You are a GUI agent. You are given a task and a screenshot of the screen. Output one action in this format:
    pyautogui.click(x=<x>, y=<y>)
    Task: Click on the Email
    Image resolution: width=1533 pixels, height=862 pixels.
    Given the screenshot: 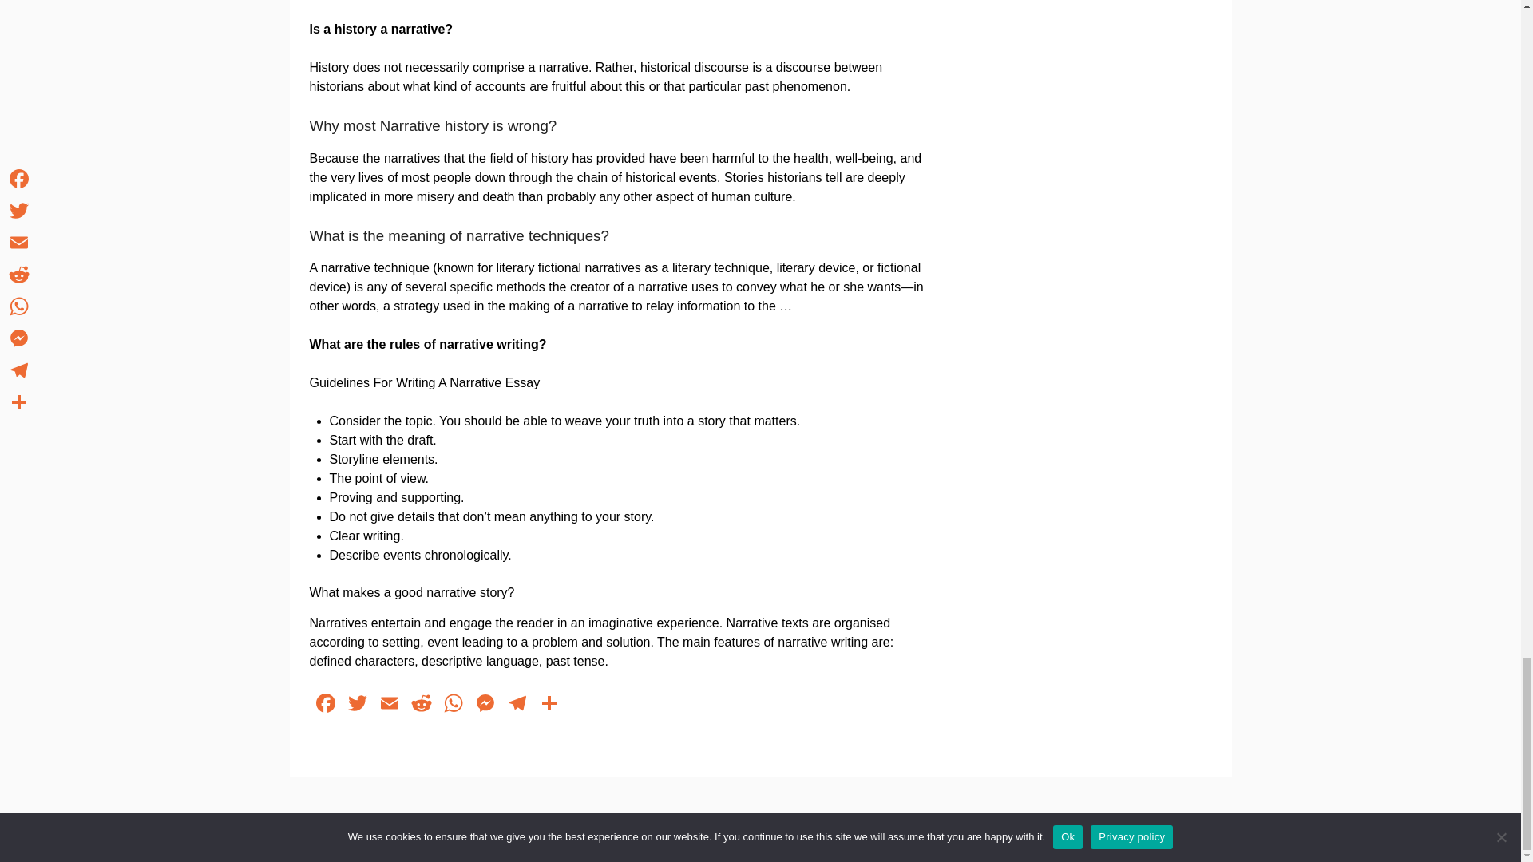 What is the action you would take?
    pyautogui.click(x=390, y=705)
    